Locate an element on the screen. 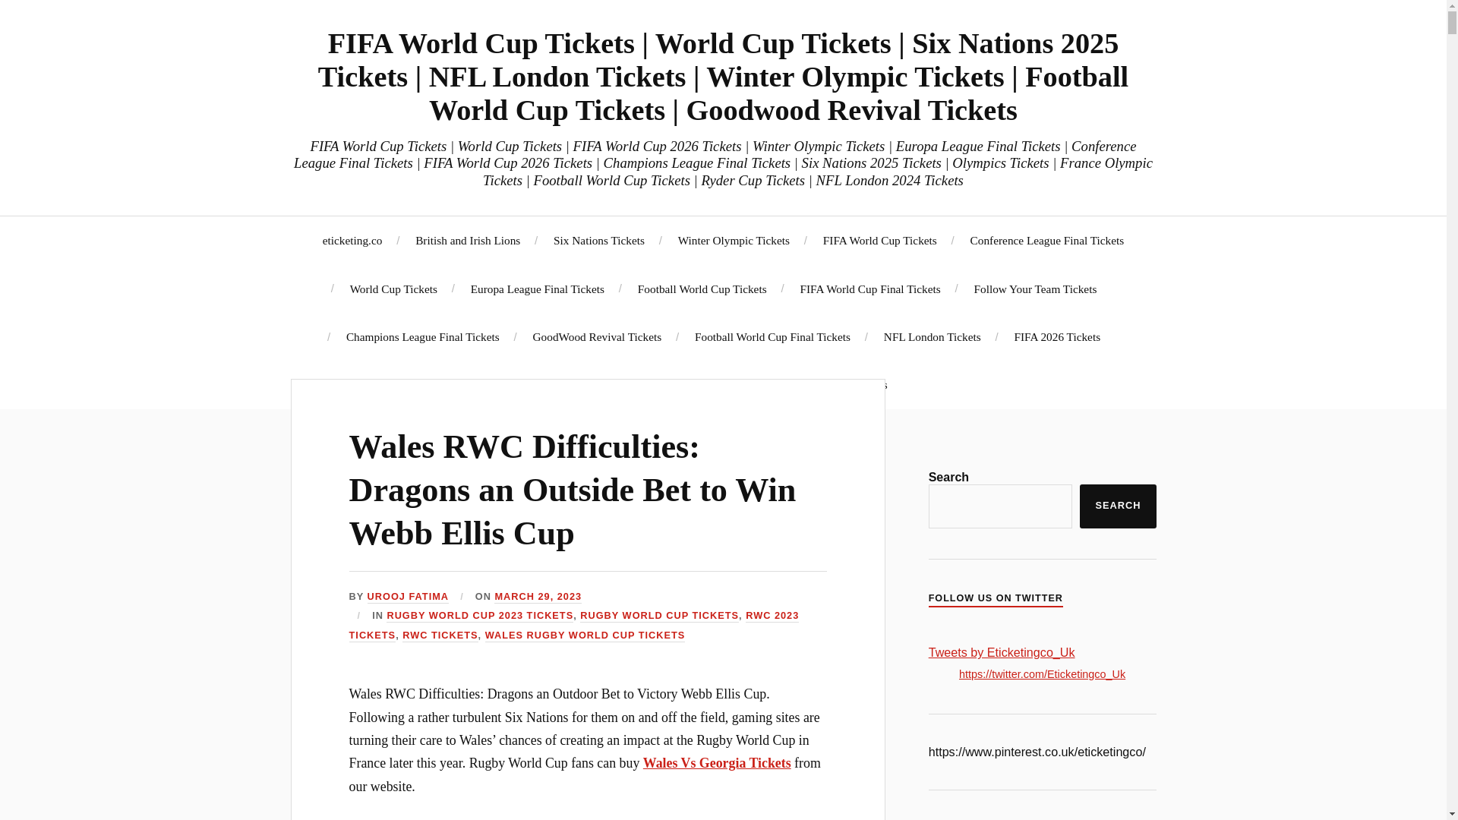 Image resolution: width=1458 pixels, height=820 pixels. Six Nations Tickets is located at coordinates (598, 240).